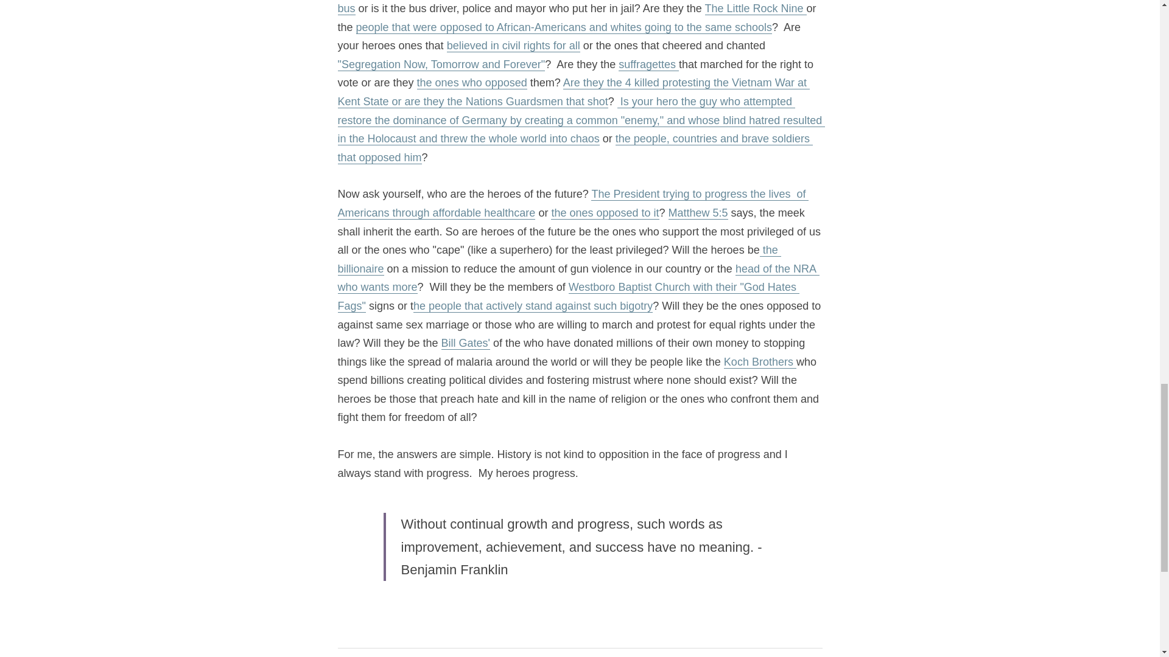  Describe the element at coordinates (760, 362) in the screenshot. I see `Koch Brothers ` at that location.